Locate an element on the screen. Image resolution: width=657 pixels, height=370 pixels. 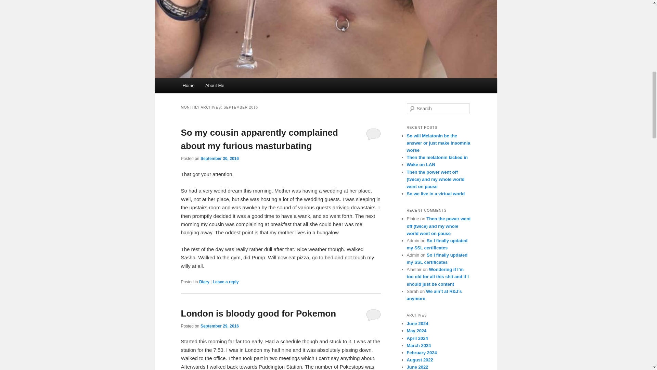
Home is located at coordinates (188, 85).